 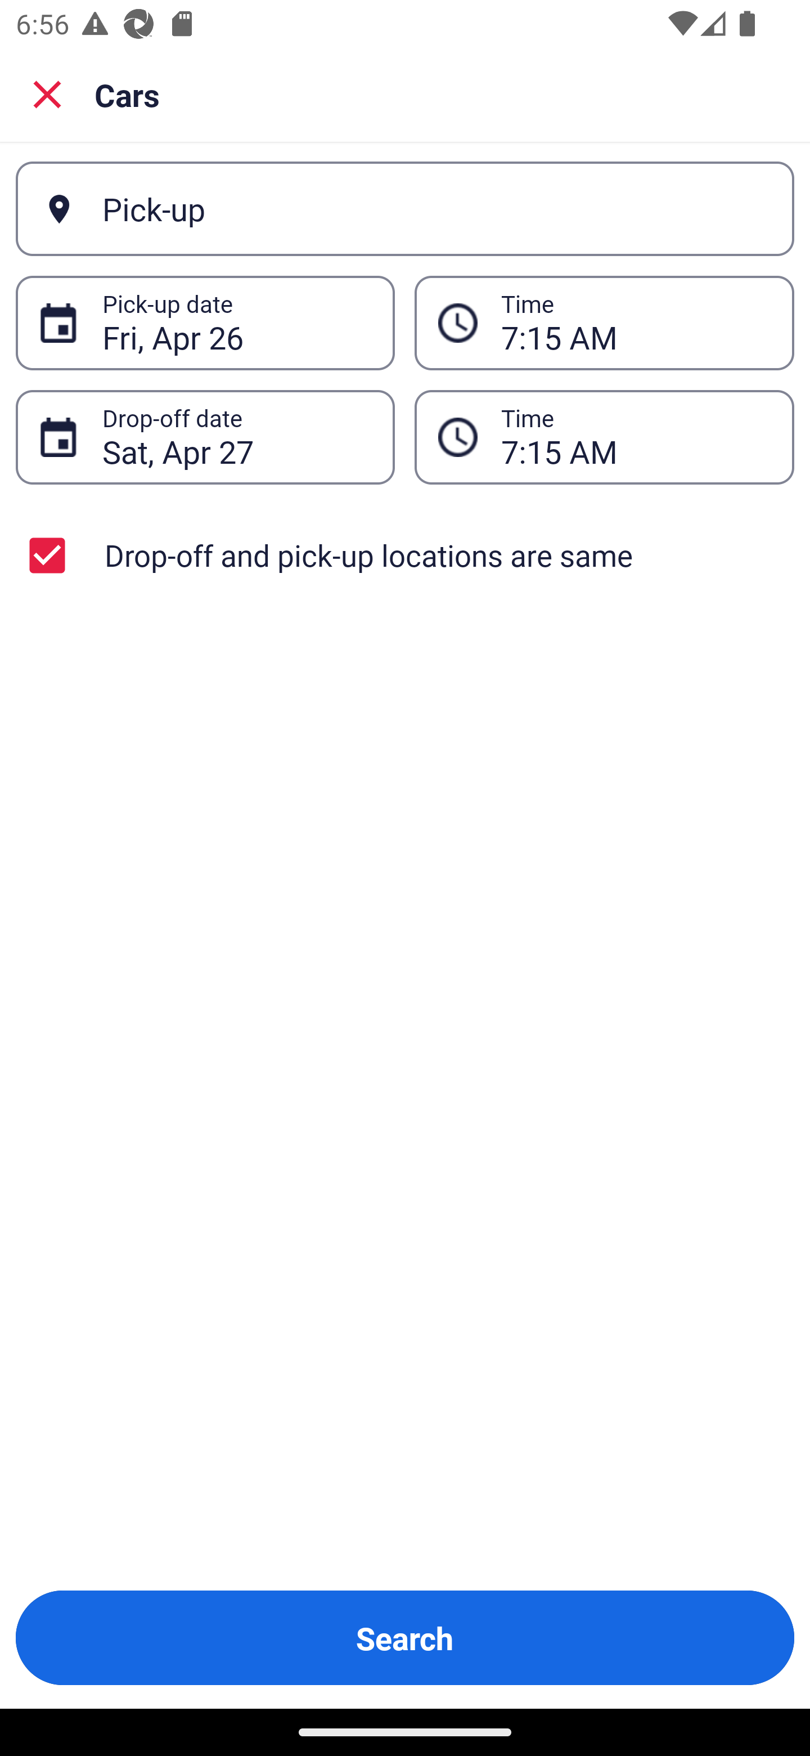 I want to click on 7:15 AM, so click(x=636, y=437).